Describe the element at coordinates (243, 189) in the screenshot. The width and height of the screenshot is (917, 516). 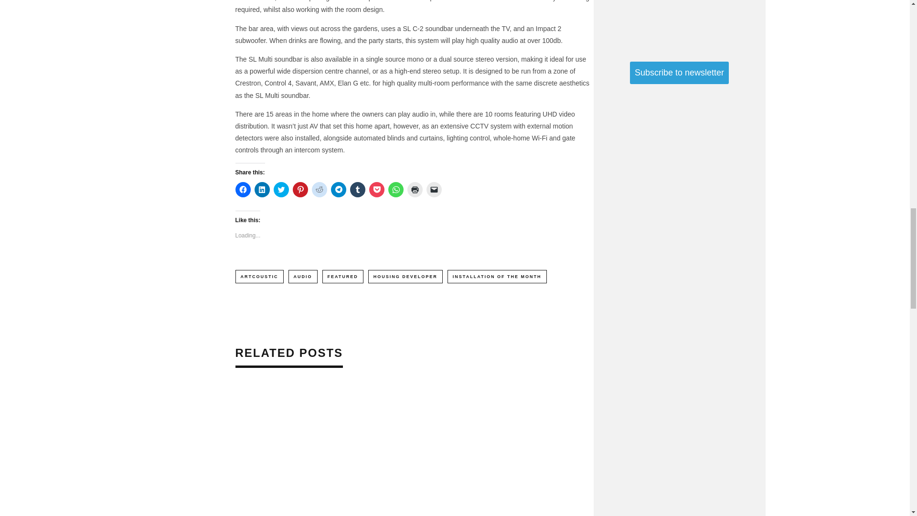
I see `Click to share on Facebook` at that location.